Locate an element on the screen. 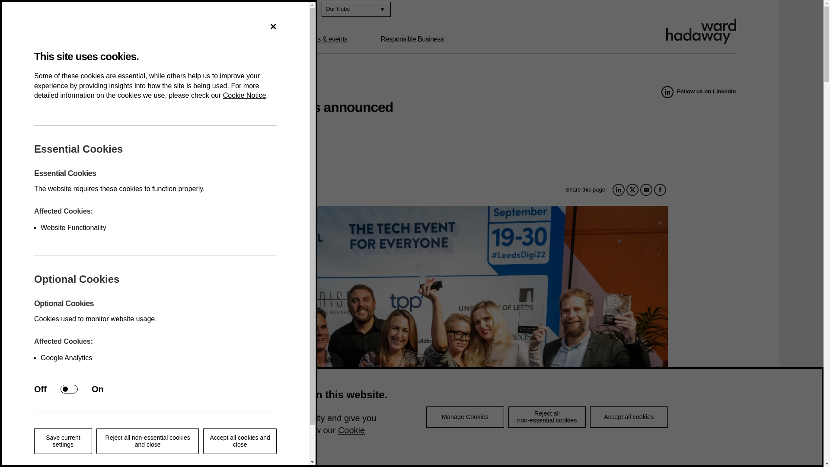  Follow Ward Hadaway on LinkedIn is located at coordinates (699, 92).